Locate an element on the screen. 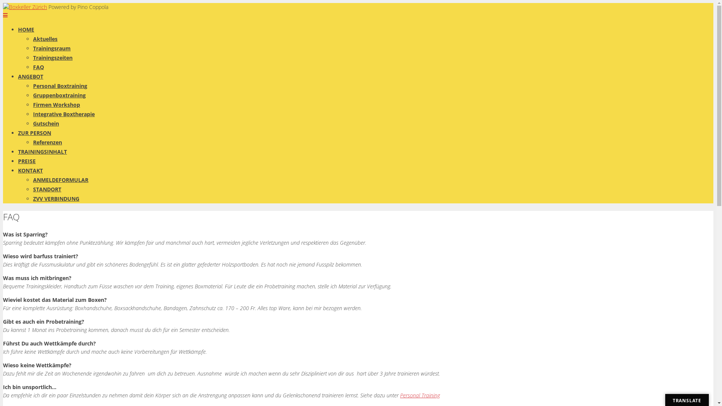 The image size is (722, 406). Gutschein is located at coordinates (46, 123).